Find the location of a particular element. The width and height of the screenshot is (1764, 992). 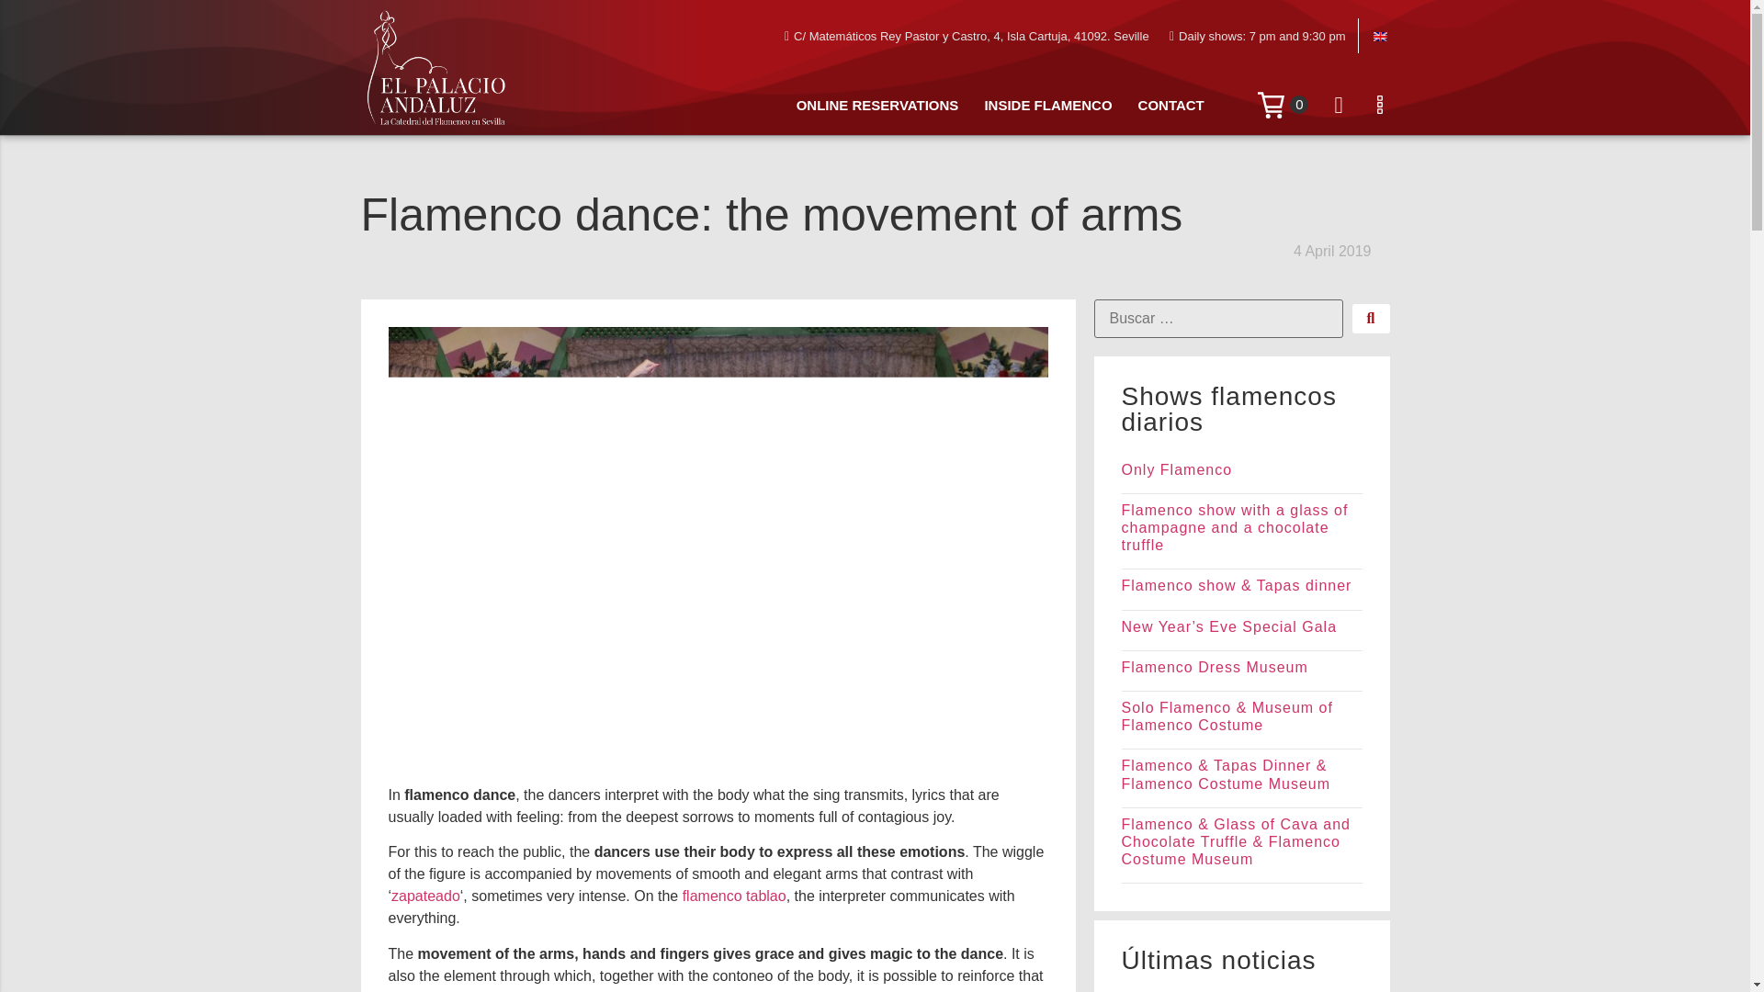

INSIDE FLAMENCO is located at coordinates (1047, 106).